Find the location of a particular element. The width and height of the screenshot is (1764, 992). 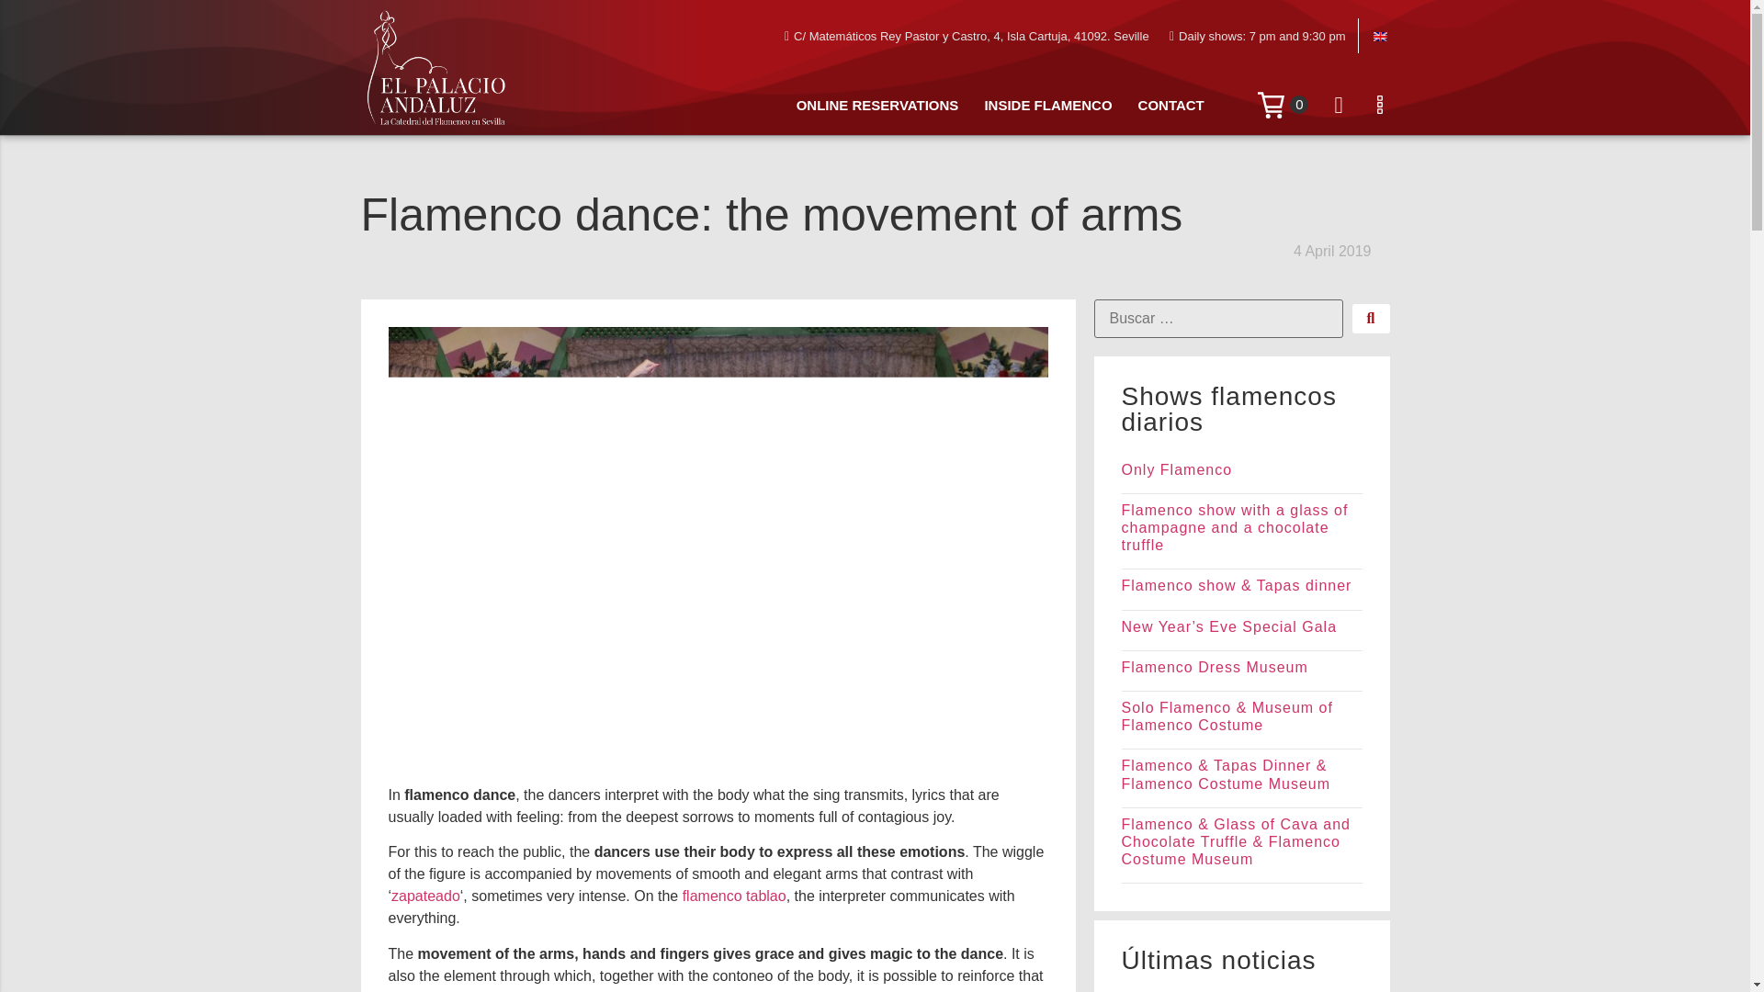

INSIDE FLAMENCO is located at coordinates (1047, 106).